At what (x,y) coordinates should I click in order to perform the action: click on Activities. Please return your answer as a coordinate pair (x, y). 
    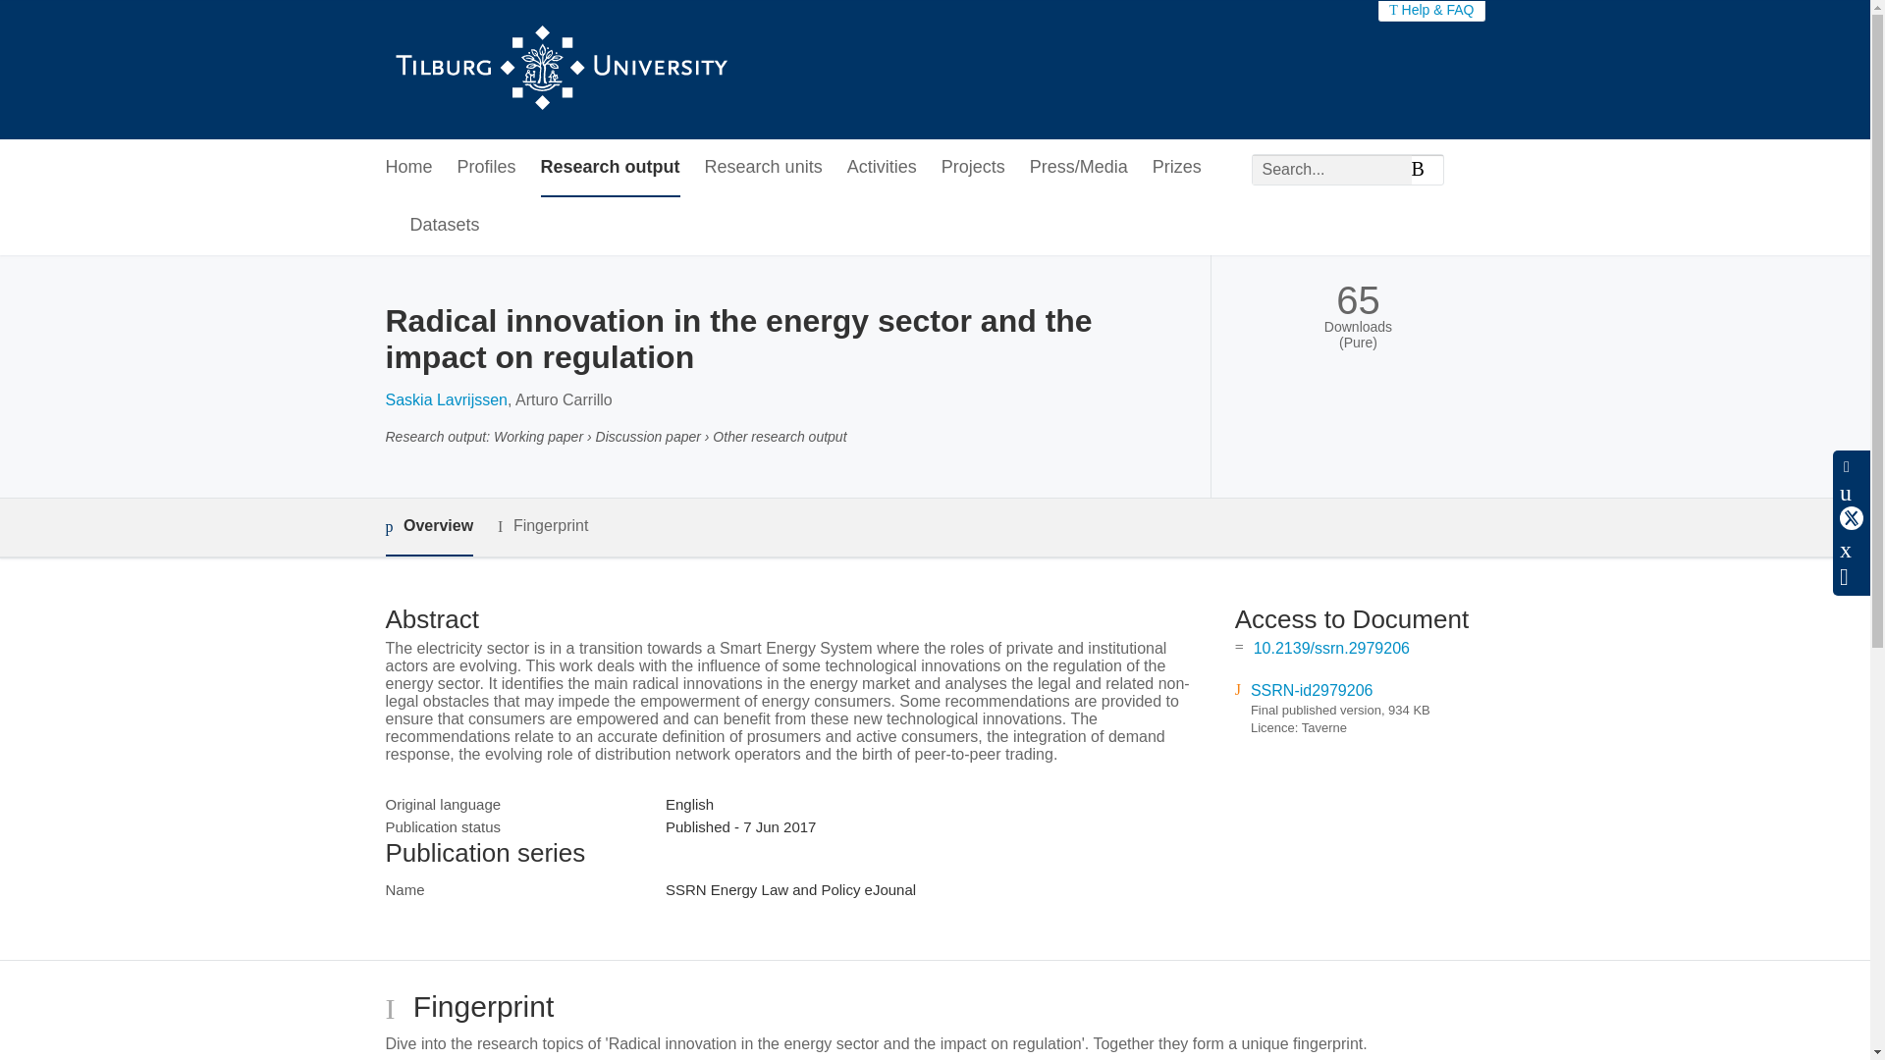
    Looking at the image, I should click on (882, 167).